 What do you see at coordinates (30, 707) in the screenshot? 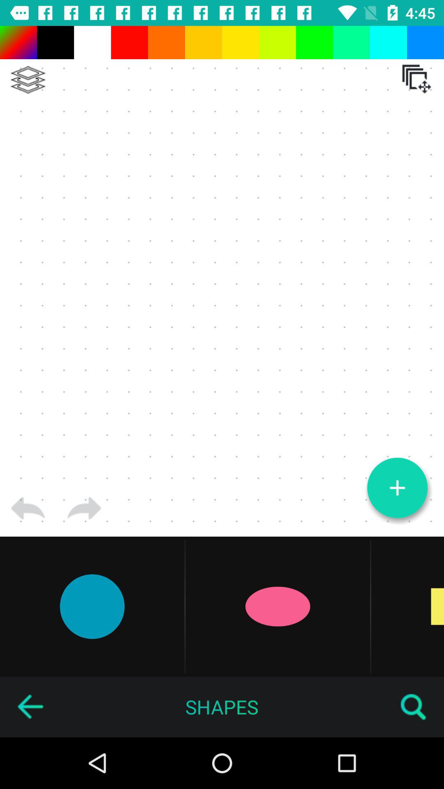
I see `press the item to the left of the shapes` at bounding box center [30, 707].